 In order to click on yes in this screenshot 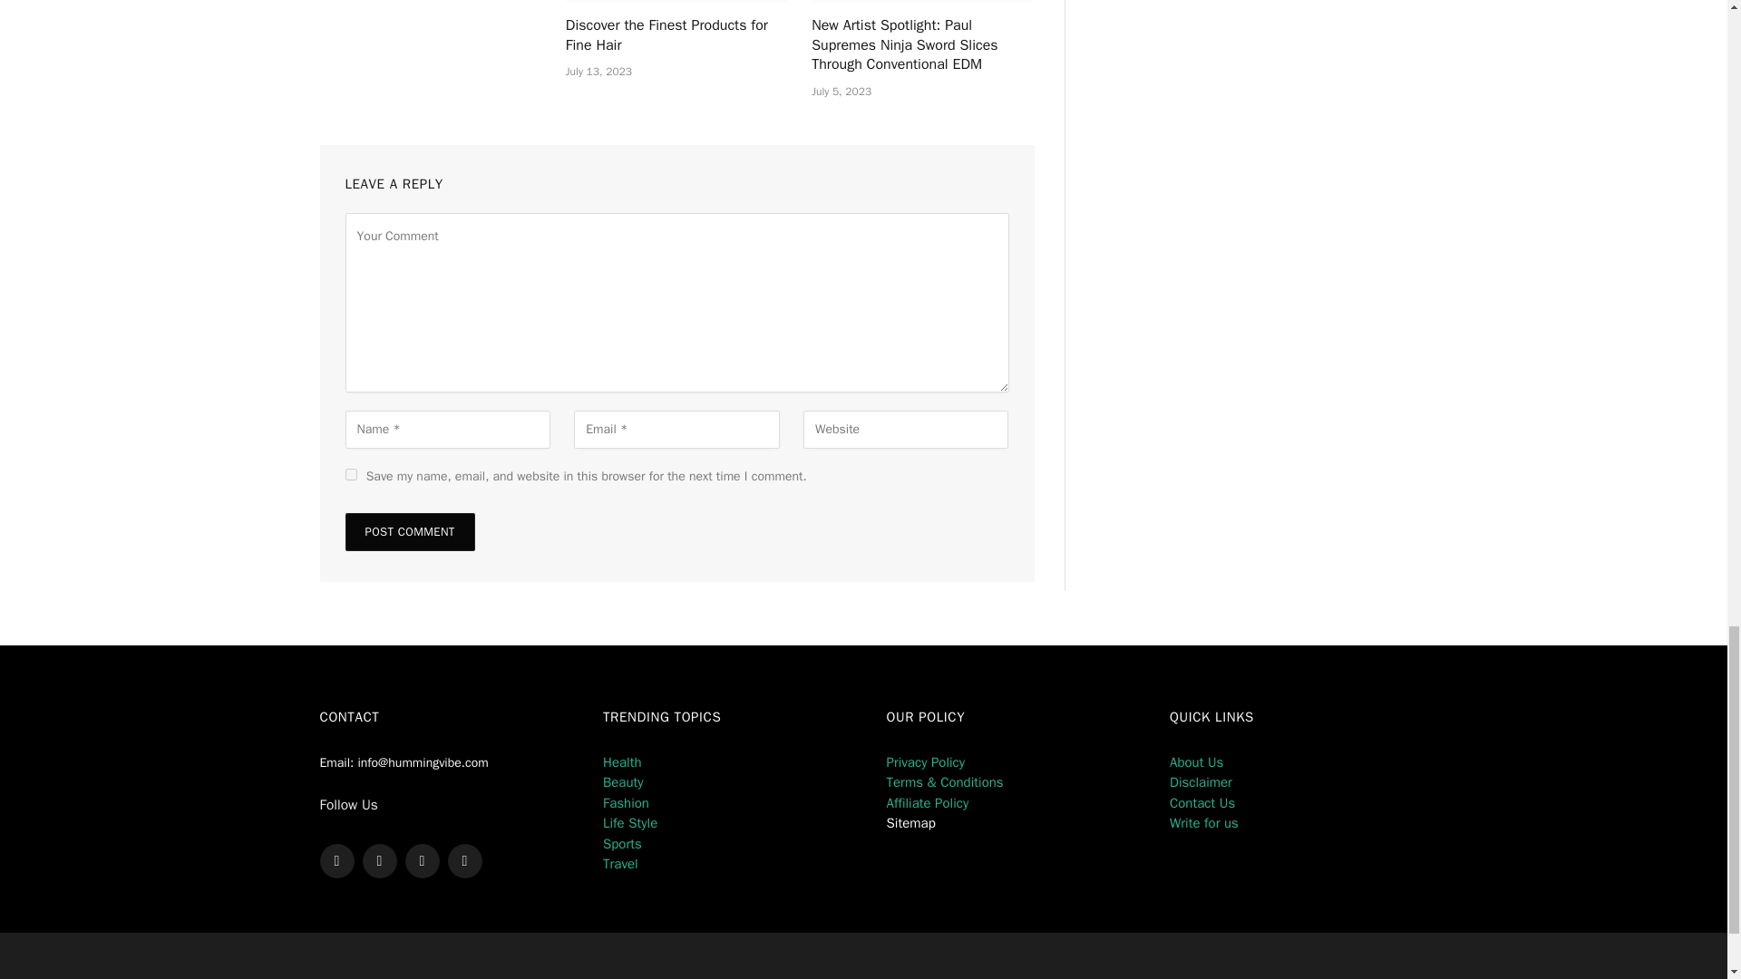, I will do `click(350, 475)`.